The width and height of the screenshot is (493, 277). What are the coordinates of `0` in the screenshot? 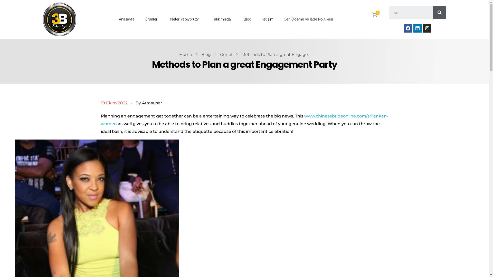 It's located at (374, 15).